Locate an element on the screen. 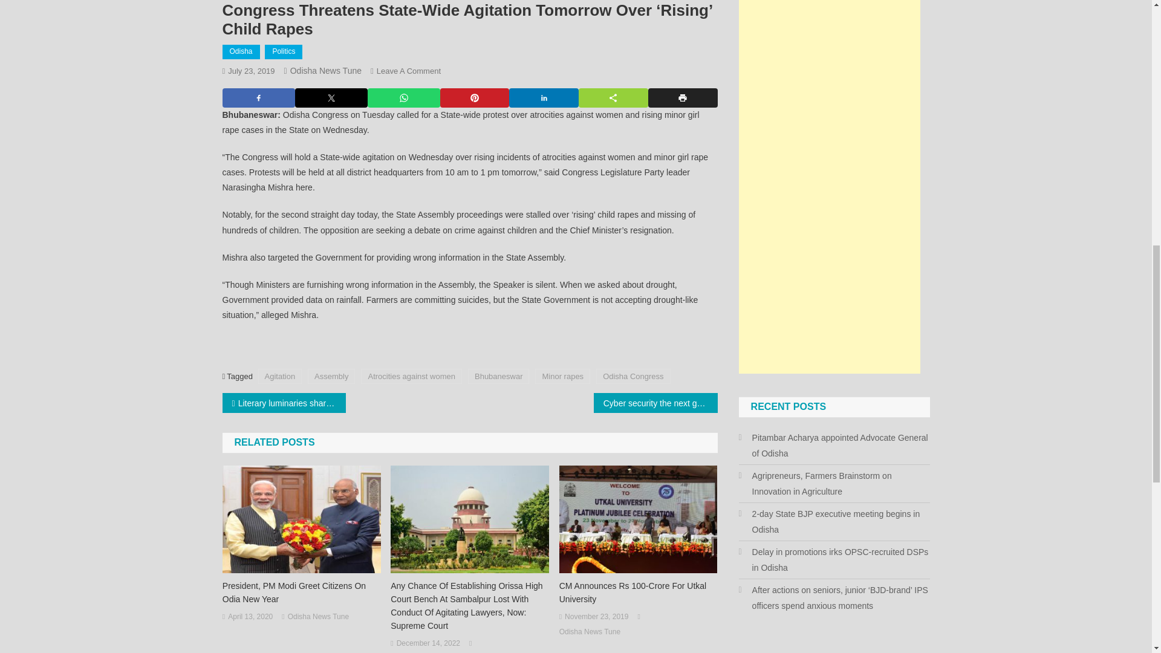  April 13, 2020 is located at coordinates (250, 617).